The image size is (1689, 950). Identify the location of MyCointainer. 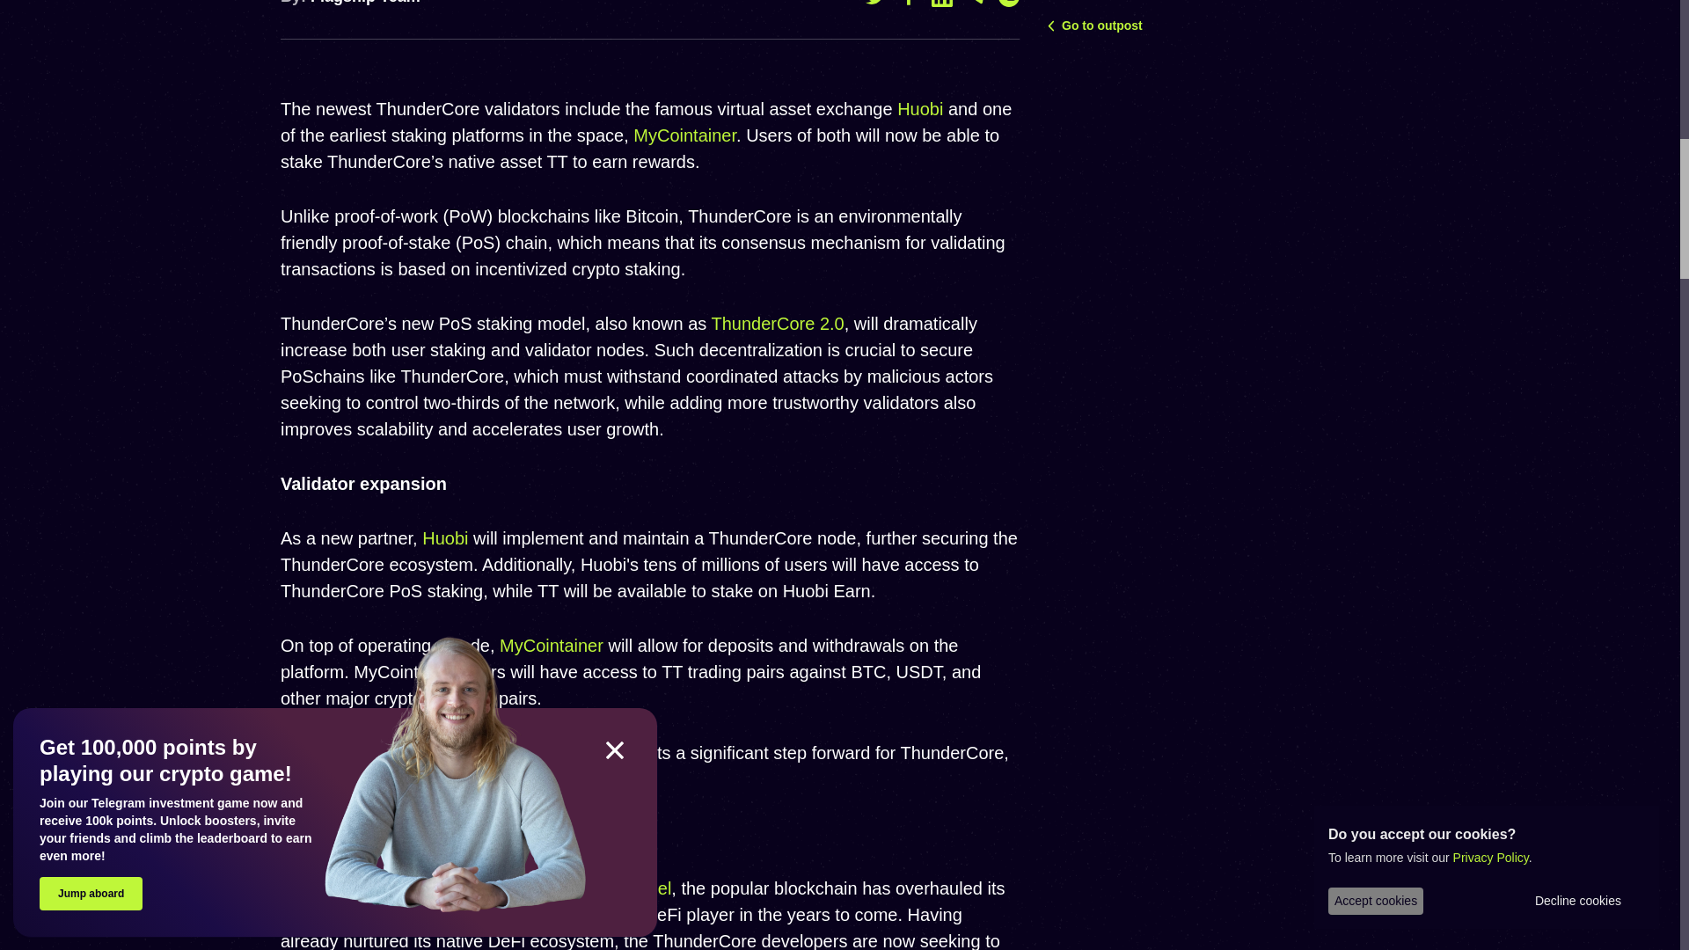
(551, 646).